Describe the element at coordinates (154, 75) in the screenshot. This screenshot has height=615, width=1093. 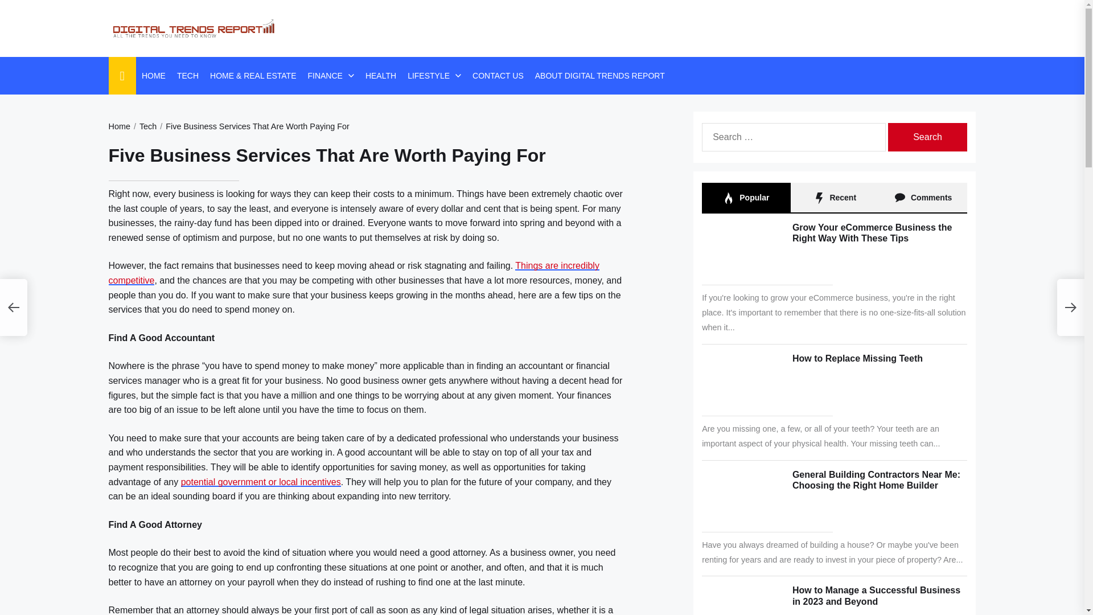
I see `HOME` at that location.